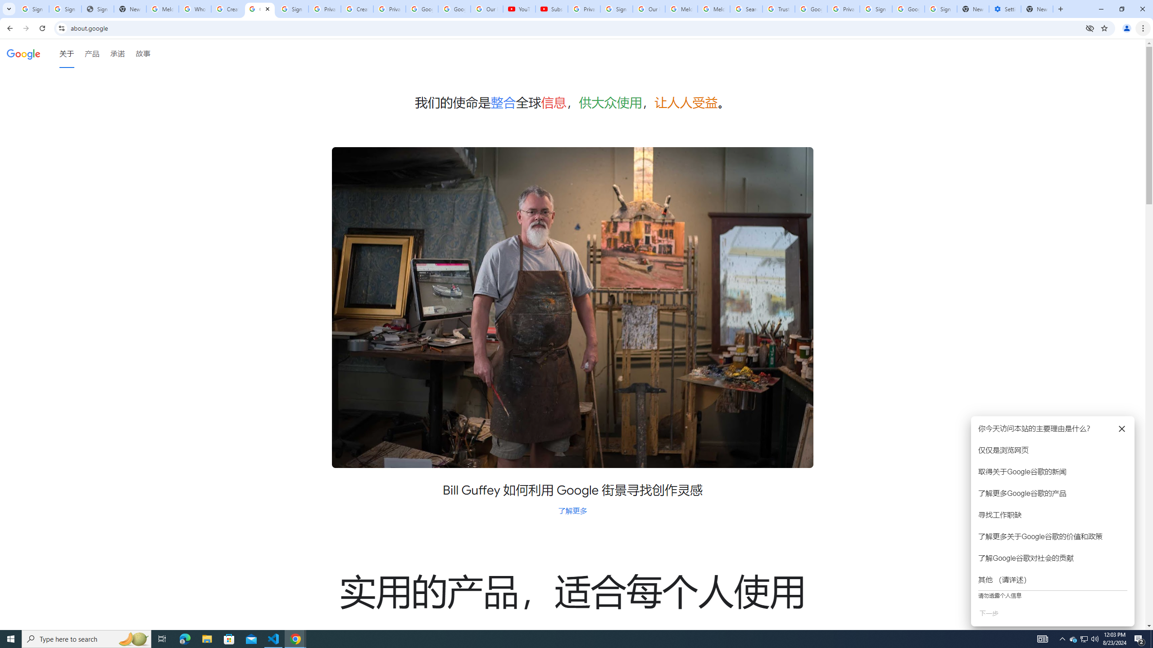 Image resolution: width=1153 pixels, height=648 pixels. I want to click on Sign in - Google Accounts, so click(292, 9).